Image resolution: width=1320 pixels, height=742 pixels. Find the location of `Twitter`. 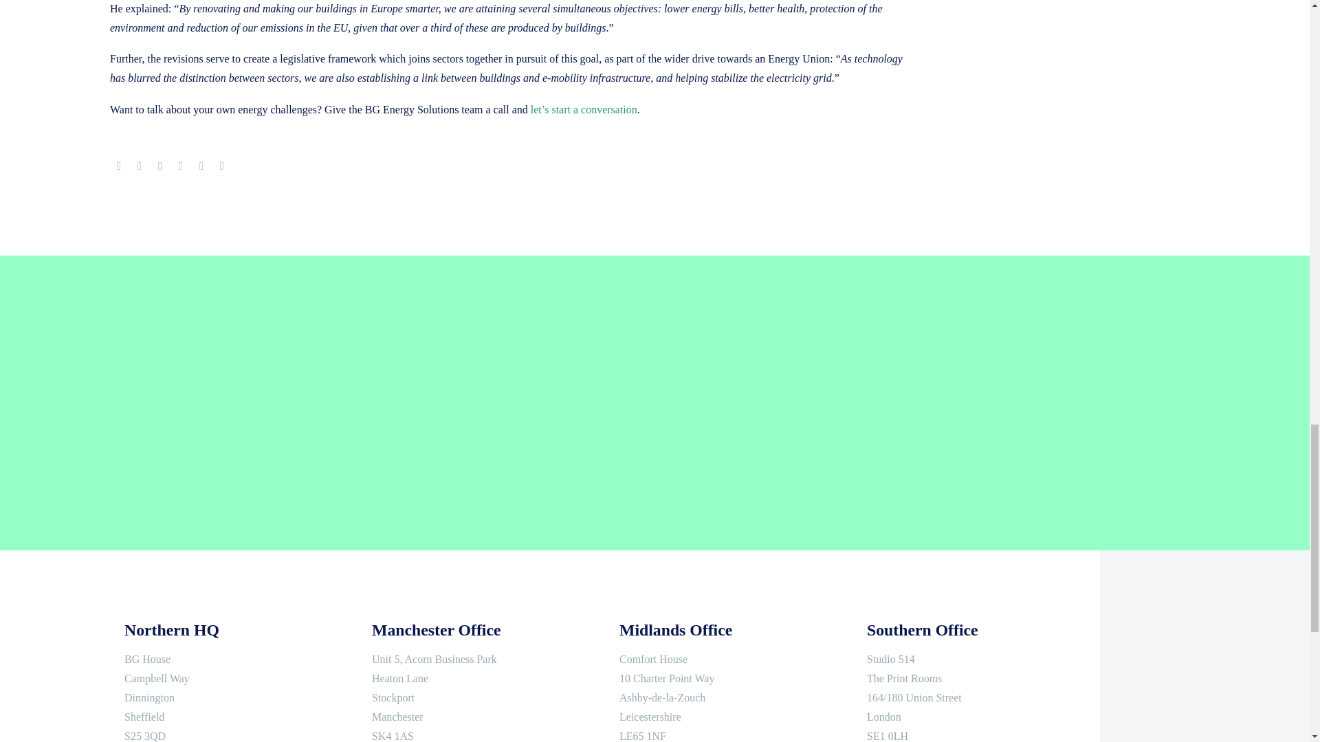

Twitter is located at coordinates (140, 166).